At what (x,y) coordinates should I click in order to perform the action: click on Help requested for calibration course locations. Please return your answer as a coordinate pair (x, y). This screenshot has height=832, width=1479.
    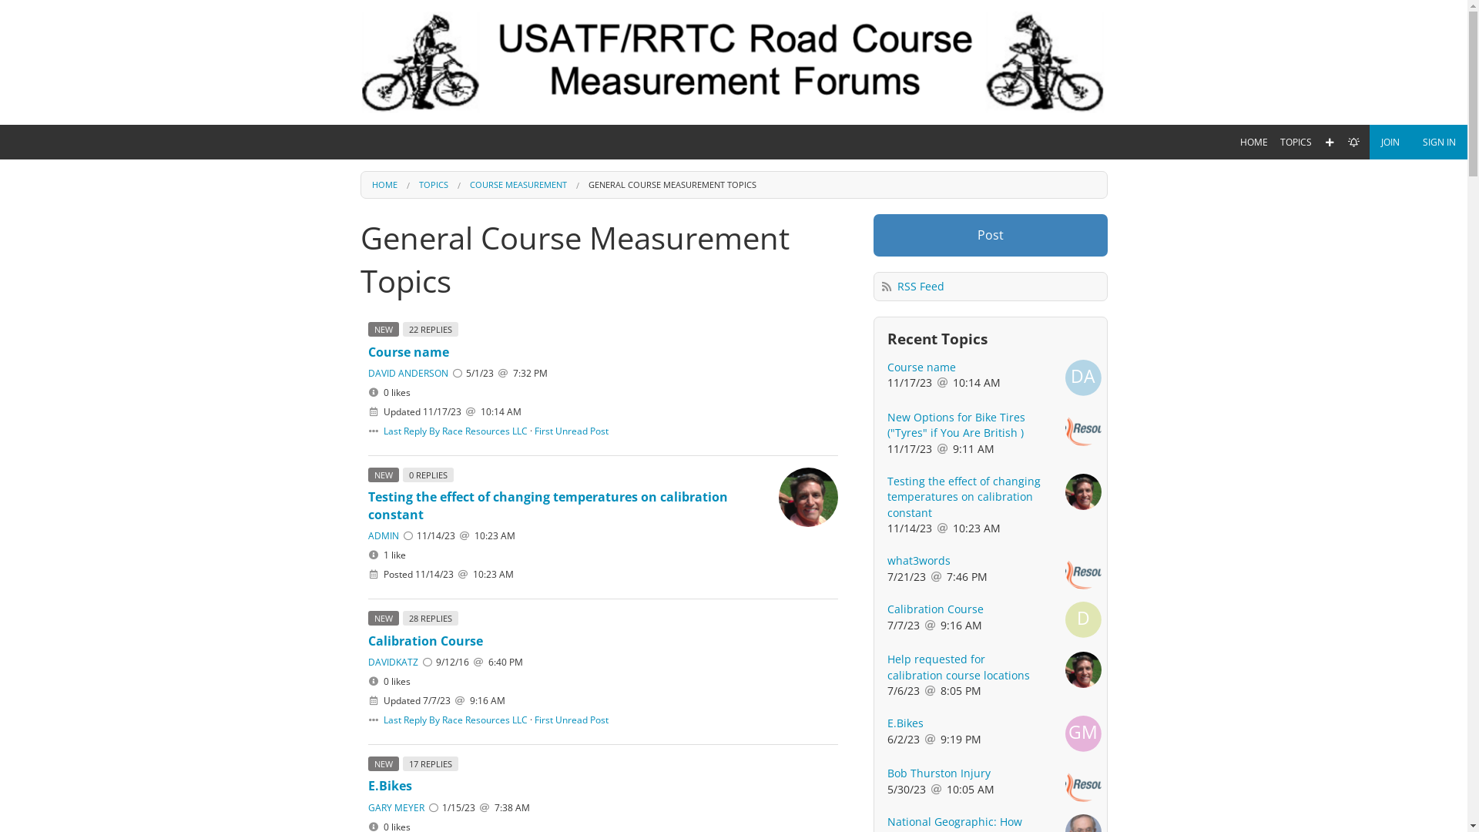
    Looking at the image, I should click on (958, 667).